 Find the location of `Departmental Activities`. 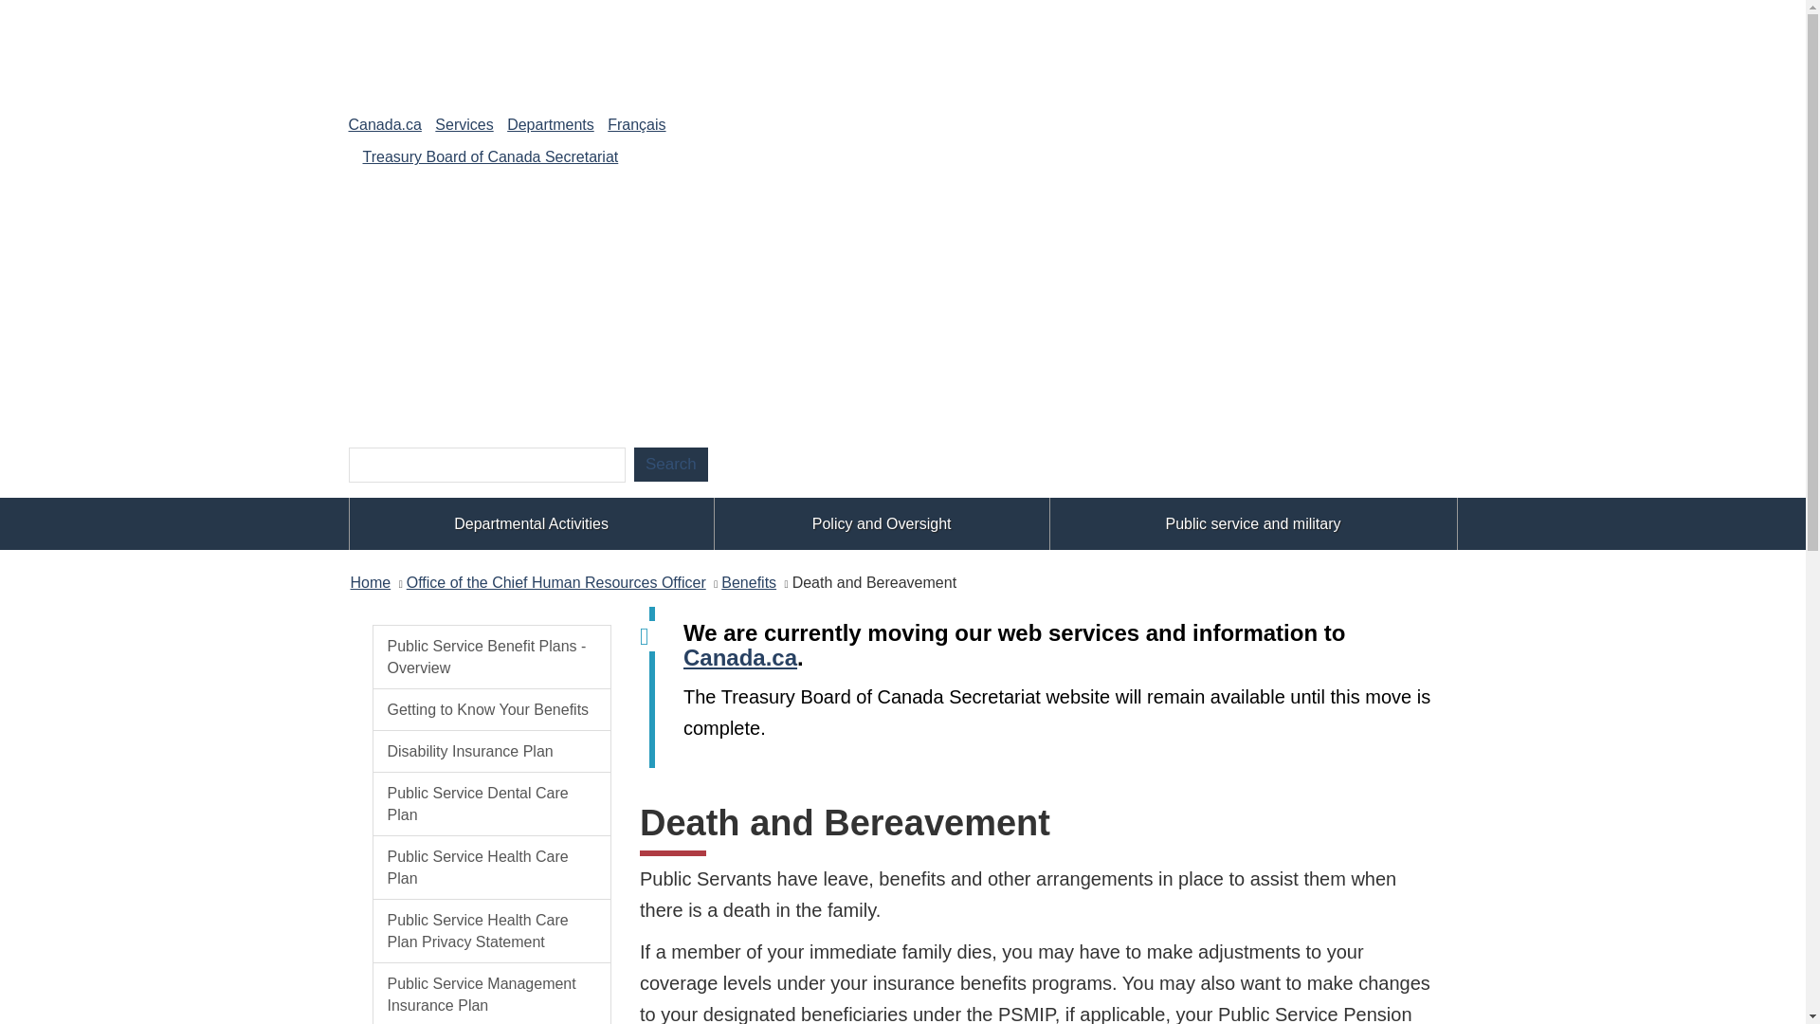

Departmental Activities is located at coordinates (531, 523).